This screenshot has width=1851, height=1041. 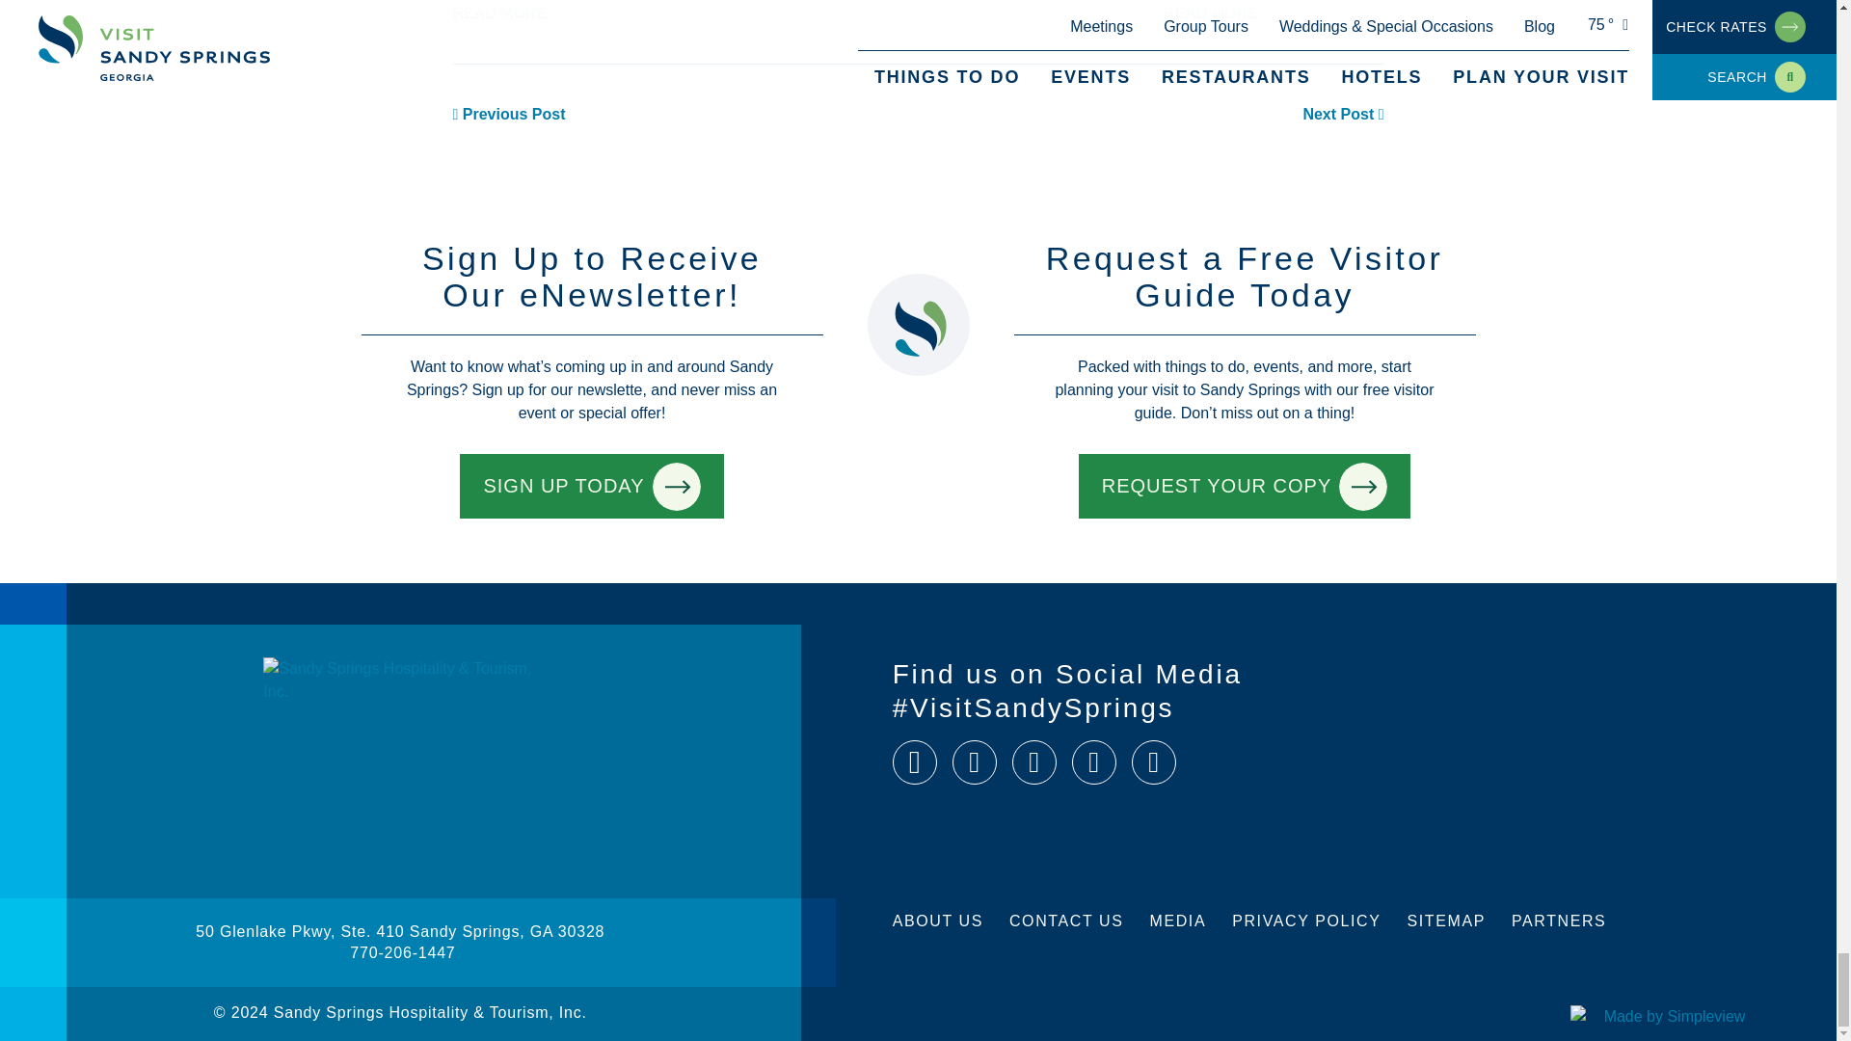 I want to click on About Us, so click(x=937, y=921).